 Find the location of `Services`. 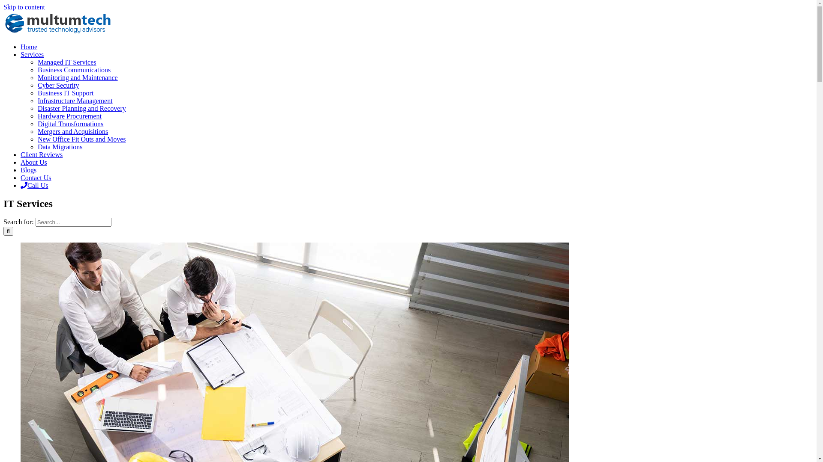

Services is located at coordinates (32, 55).